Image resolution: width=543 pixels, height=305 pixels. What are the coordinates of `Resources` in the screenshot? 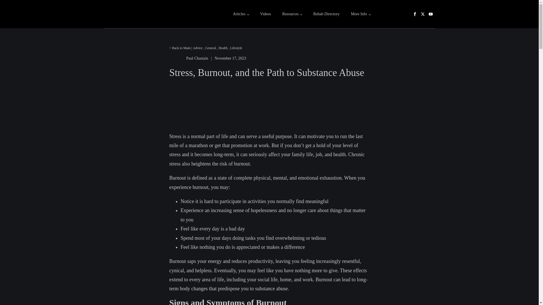 It's located at (292, 14).